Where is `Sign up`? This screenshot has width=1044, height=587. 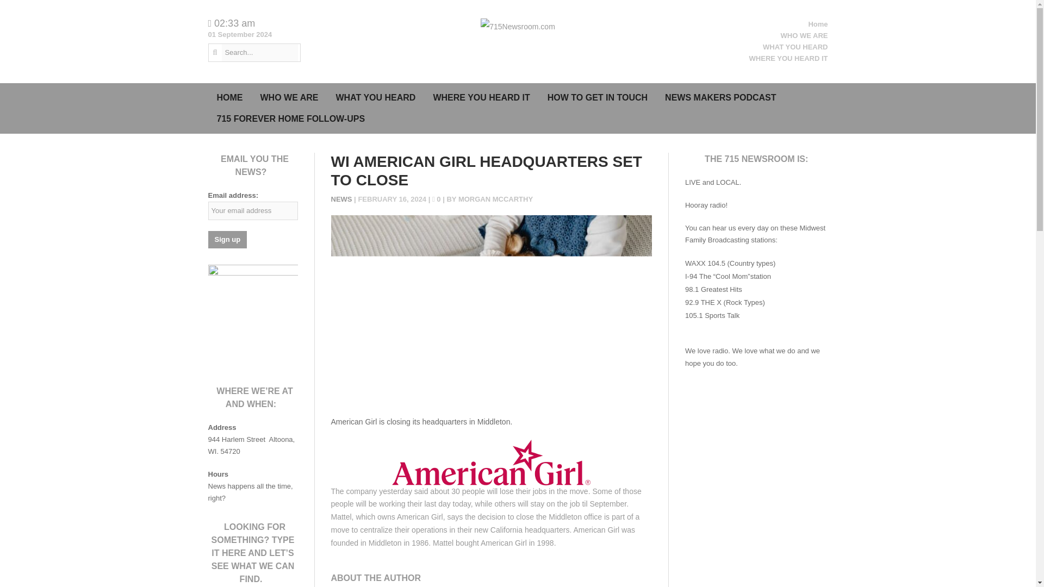
Sign up is located at coordinates (227, 239).